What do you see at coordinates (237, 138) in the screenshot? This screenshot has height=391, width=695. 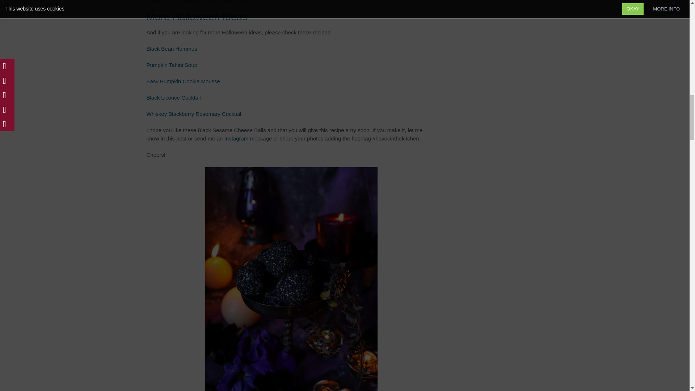 I see `Instagram ` at bounding box center [237, 138].